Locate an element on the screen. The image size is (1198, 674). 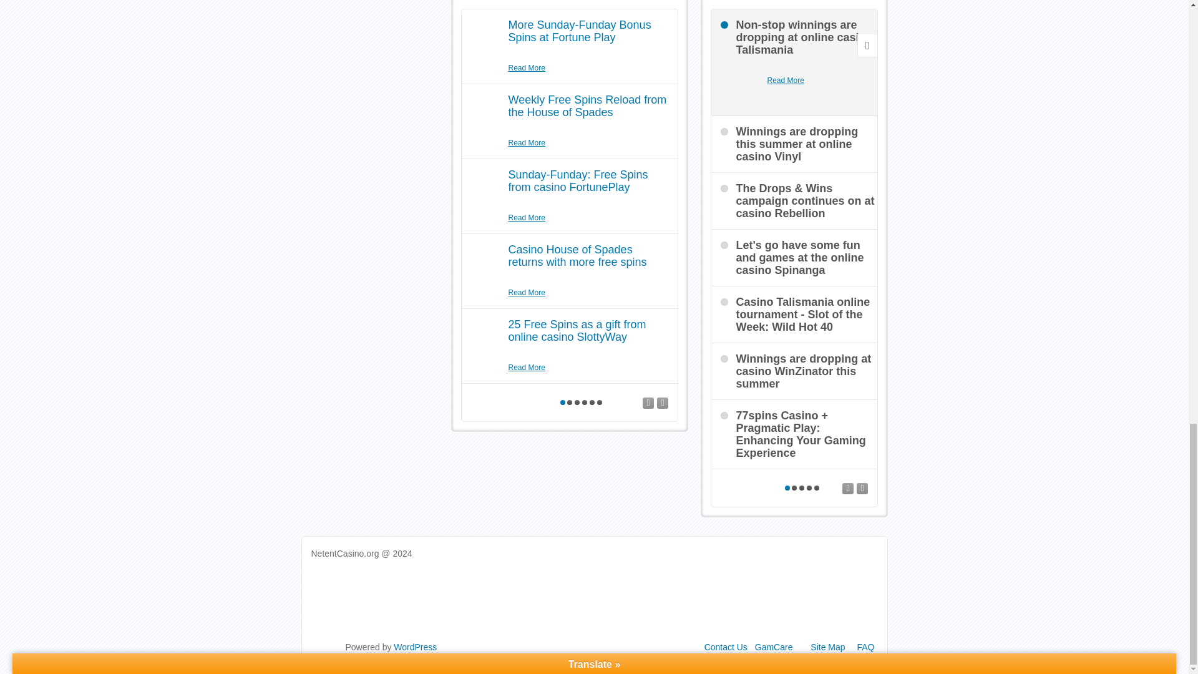
Read More is located at coordinates (527, 218).